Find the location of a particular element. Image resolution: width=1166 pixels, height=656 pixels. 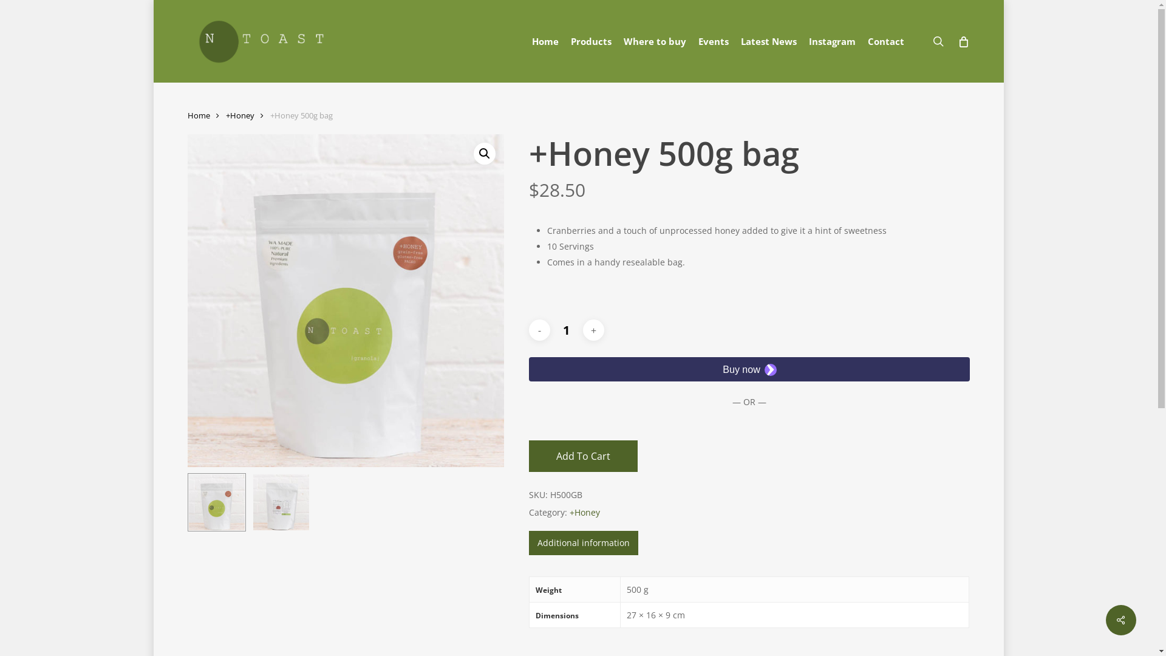

Products is located at coordinates (592, 41).